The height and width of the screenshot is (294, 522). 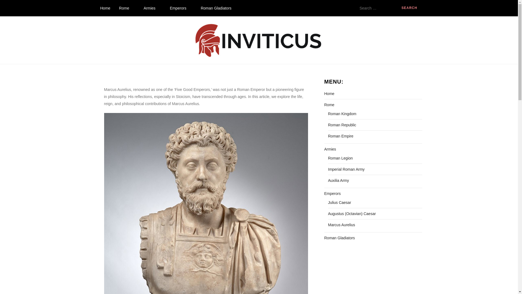 I want to click on Roman Kingdom, so click(x=342, y=114).